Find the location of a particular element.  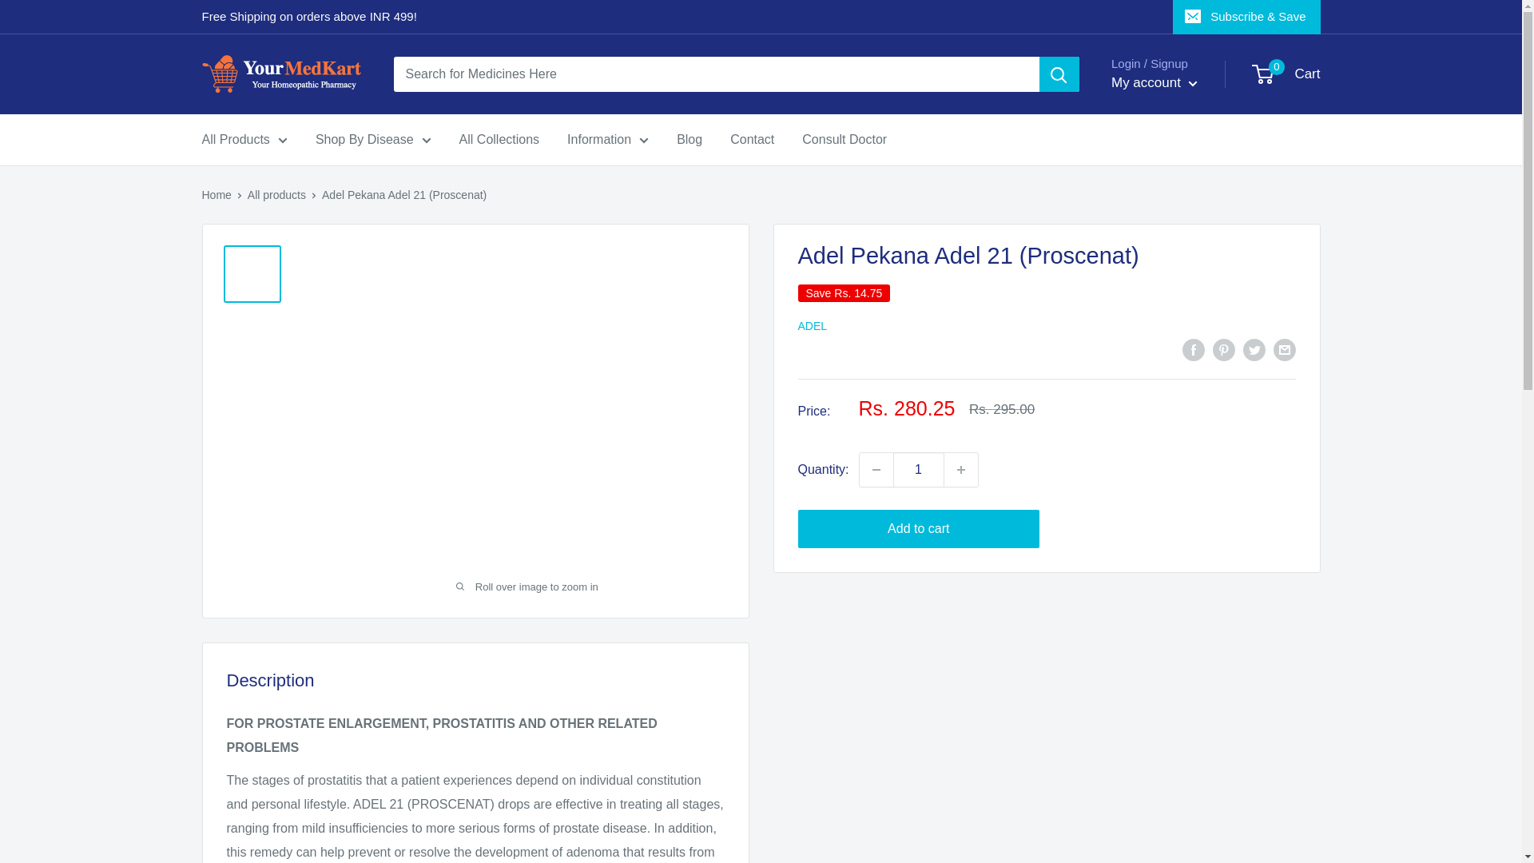

Decrease quantity by 1 is located at coordinates (876, 470).